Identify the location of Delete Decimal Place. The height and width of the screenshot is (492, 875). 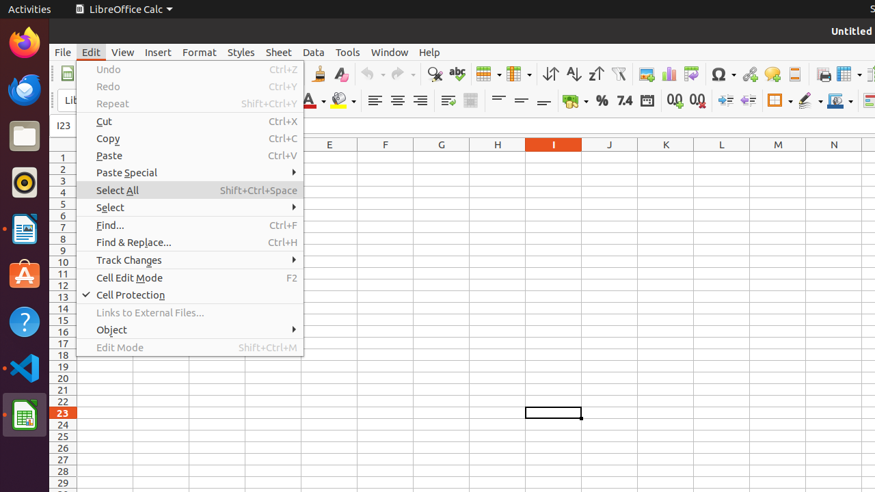
(697, 101).